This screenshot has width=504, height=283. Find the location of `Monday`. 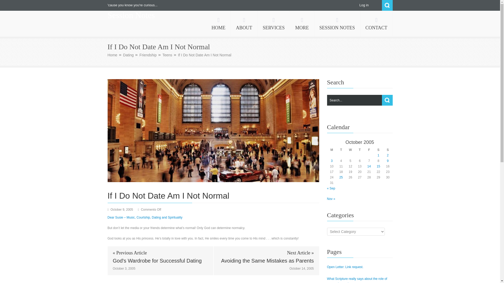

Monday is located at coordinates (332, 150).